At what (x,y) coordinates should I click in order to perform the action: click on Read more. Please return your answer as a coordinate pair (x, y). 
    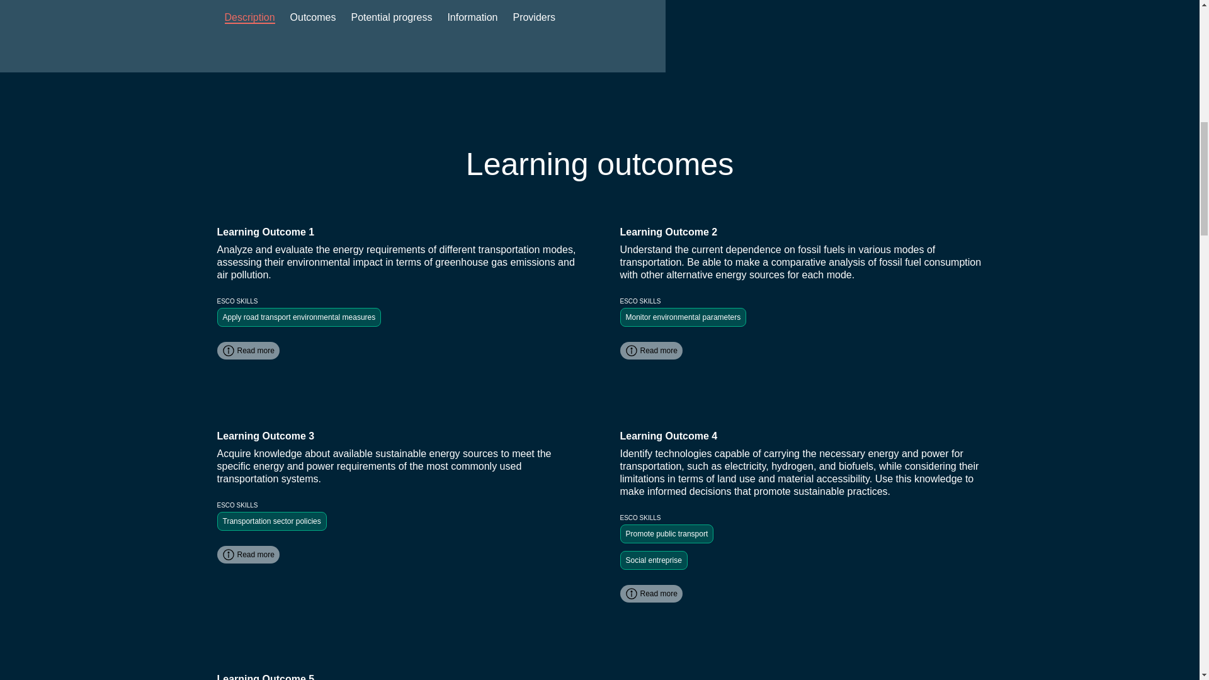
    Looking at the image, I should click on (650, 593).